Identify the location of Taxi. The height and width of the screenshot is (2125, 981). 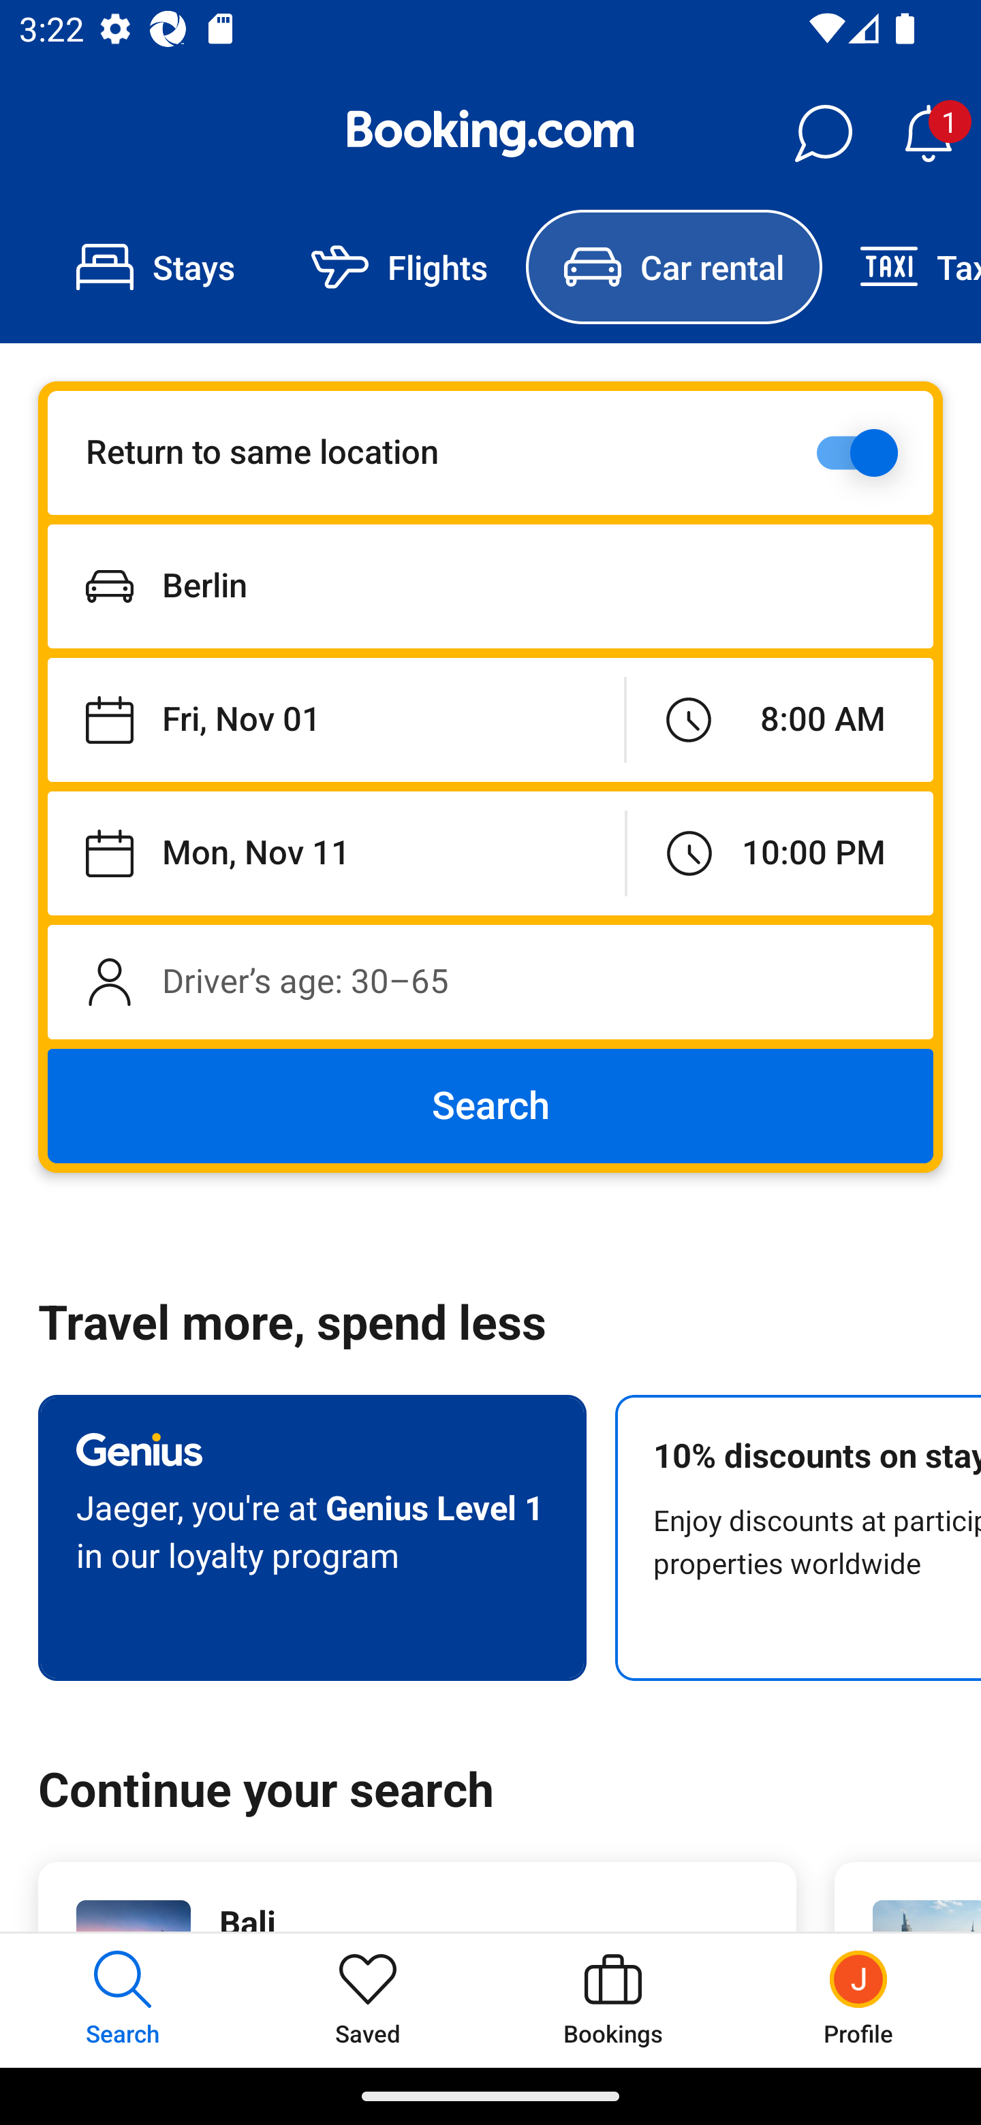
(901, 267).